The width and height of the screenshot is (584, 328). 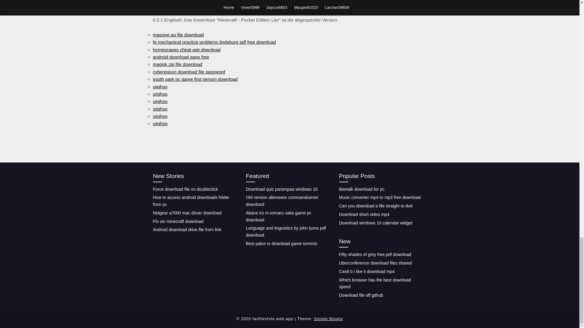 What do you see at coordinates (177, 64) in the screenshot?
I see `magisk zip file download` at bounding box center [177, 64].